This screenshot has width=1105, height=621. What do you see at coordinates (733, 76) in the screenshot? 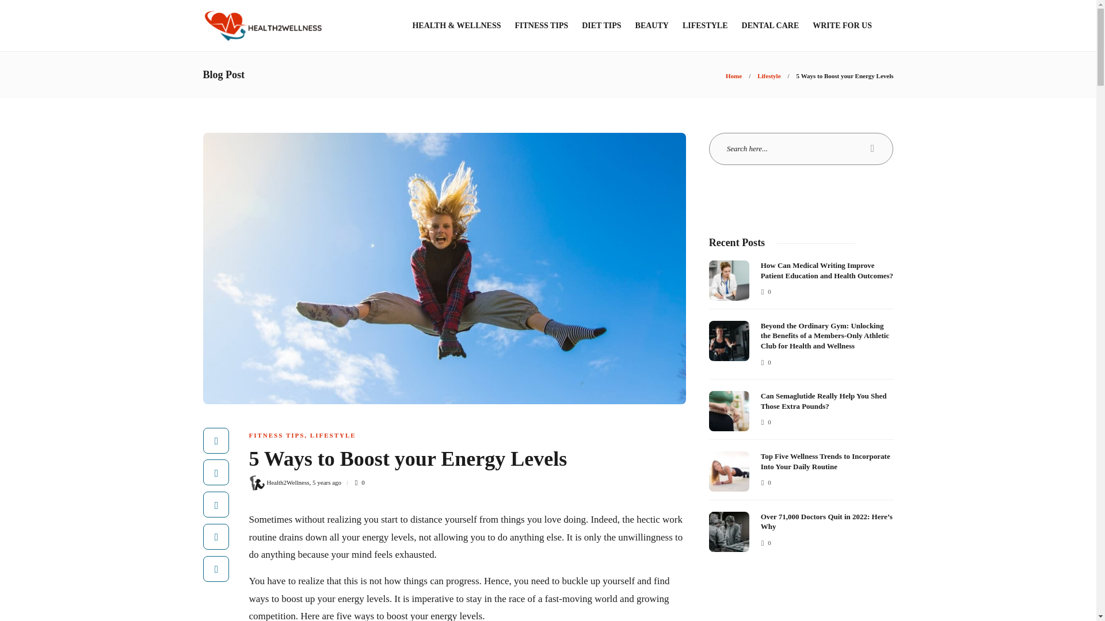
I see `Home` at bounding box center [733, 76].